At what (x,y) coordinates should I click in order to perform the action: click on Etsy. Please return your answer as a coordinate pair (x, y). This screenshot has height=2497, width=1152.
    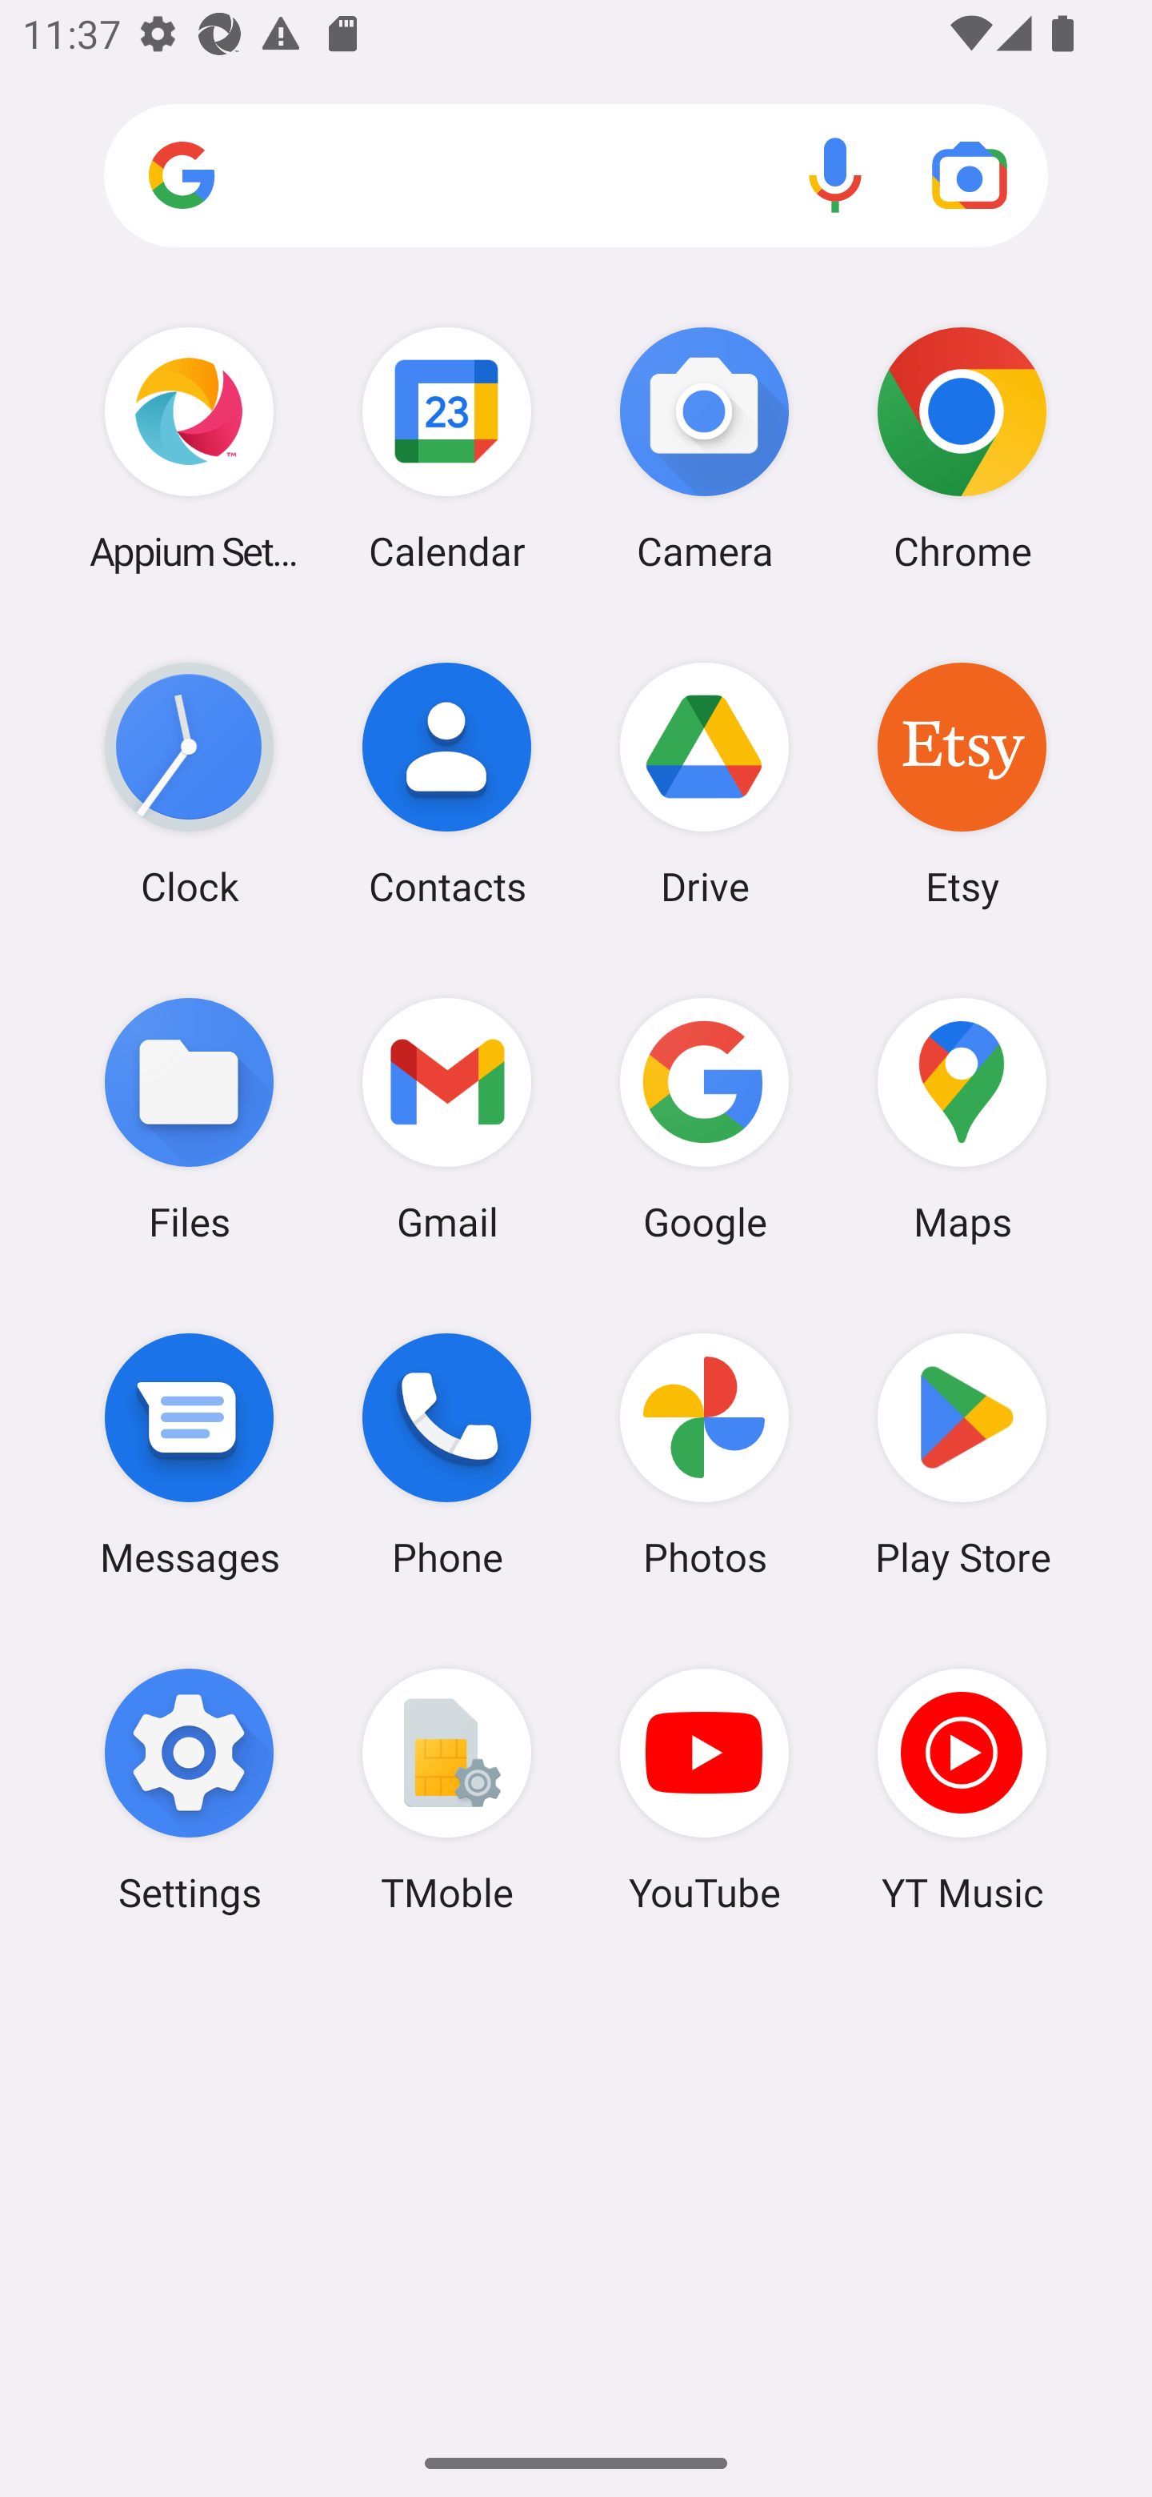
    Looking at the image, I should click on (962, 784).